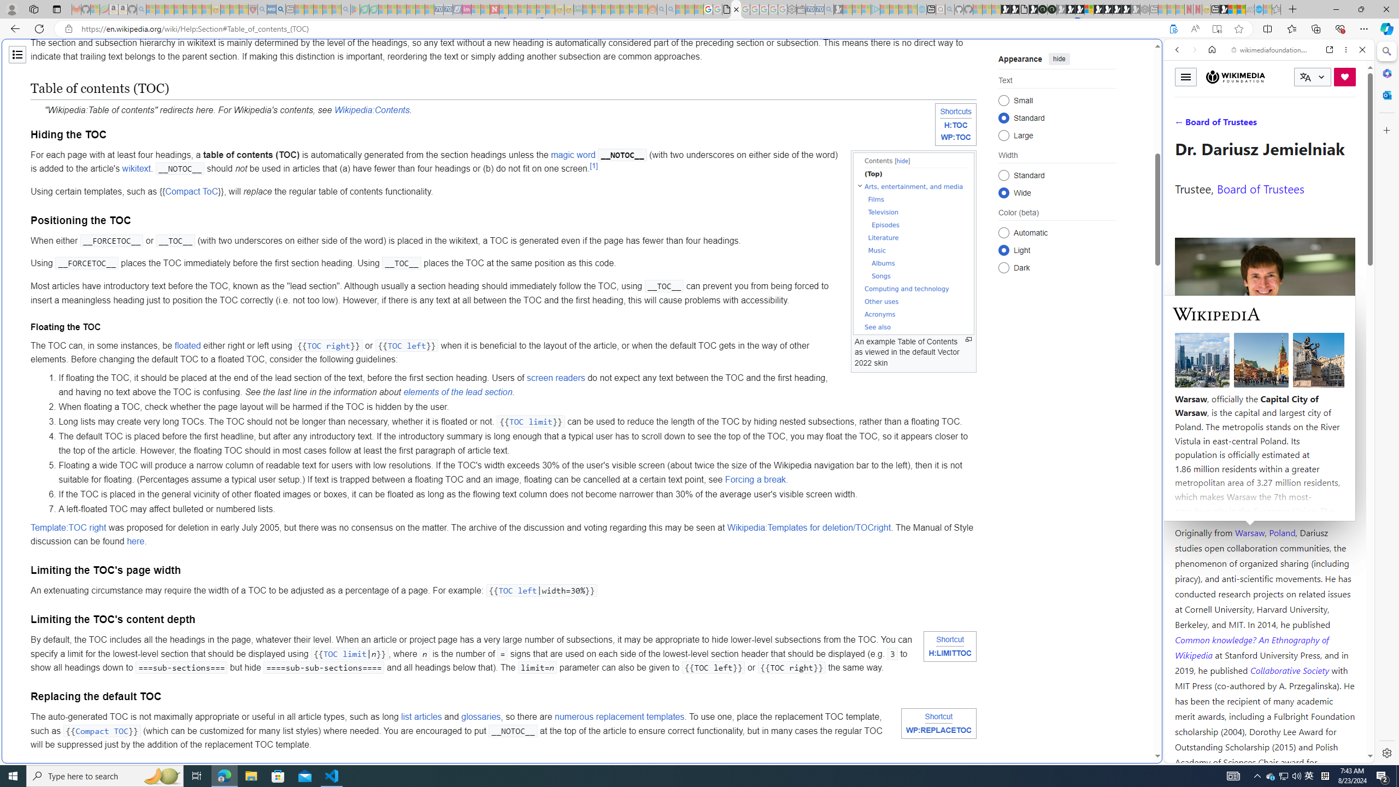 This screenshot has width=1399, height=787. What do you see at coordinates (1210, 506) in the screenshot?
I see `Harvard University` at bounding box center [1210, 506].